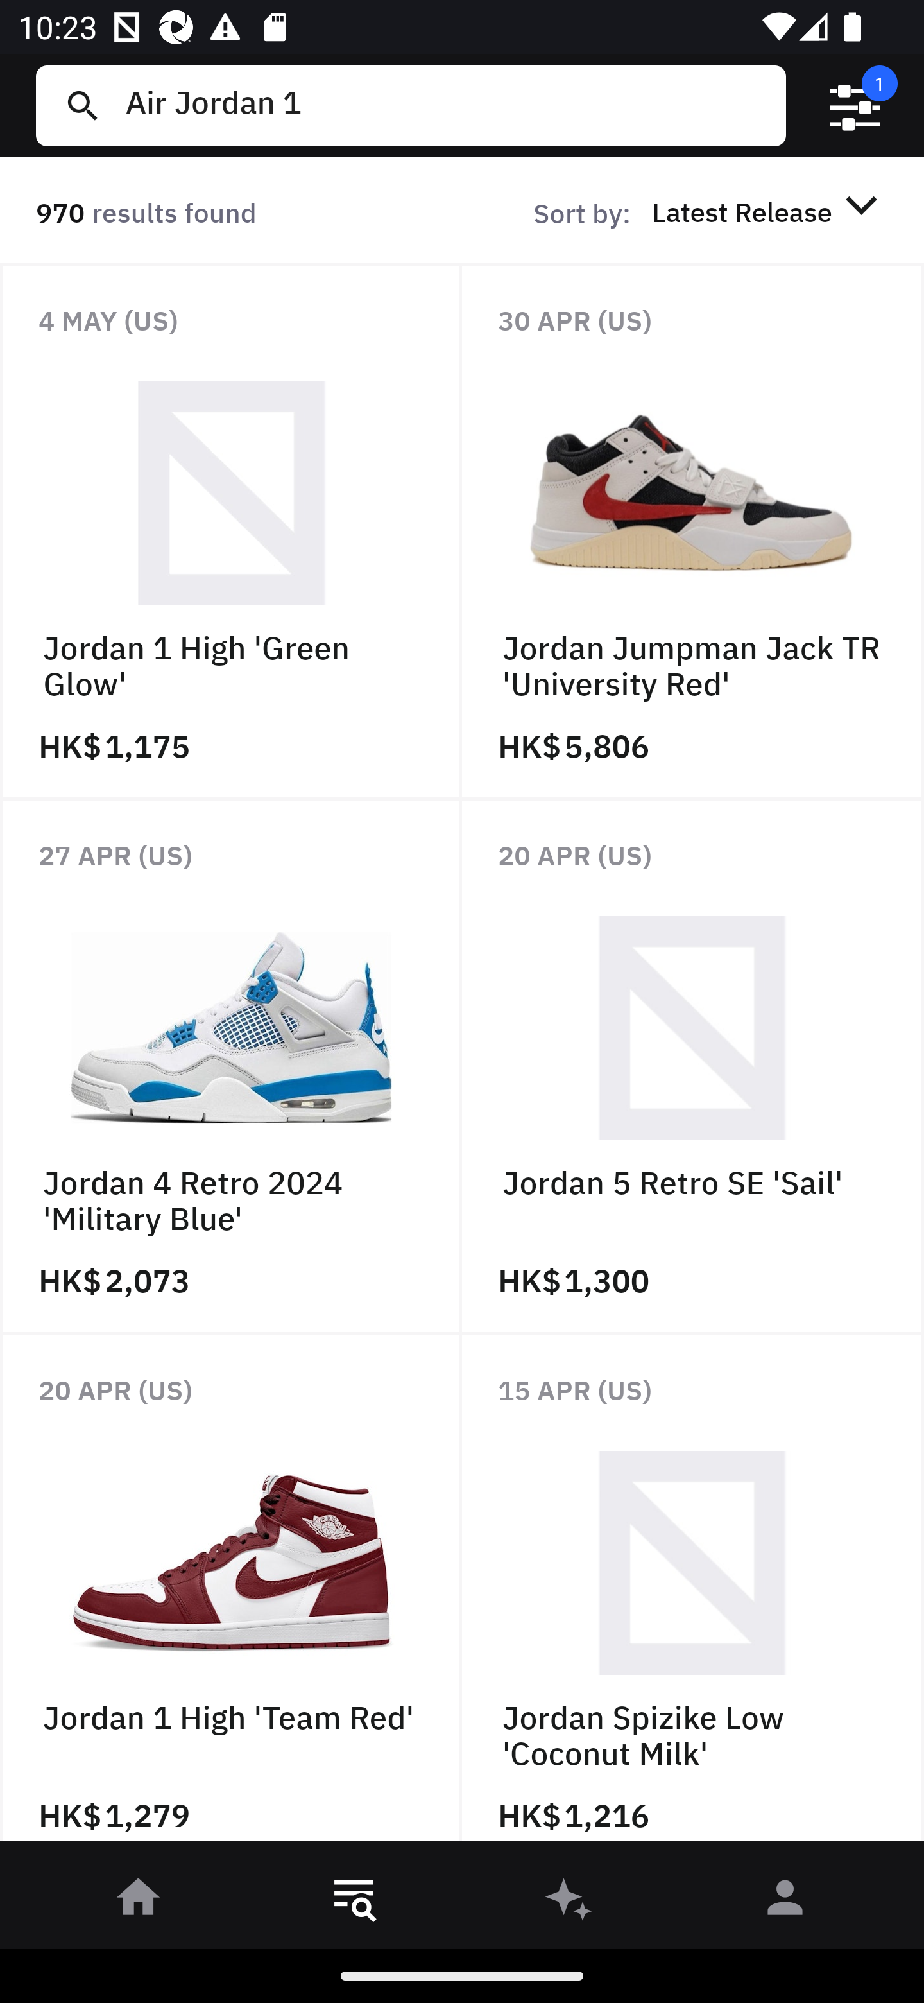  What do you see at coordinates (139, 1902) in the screenshot?
I see `󰋜` at bounding box center [139, 1902].